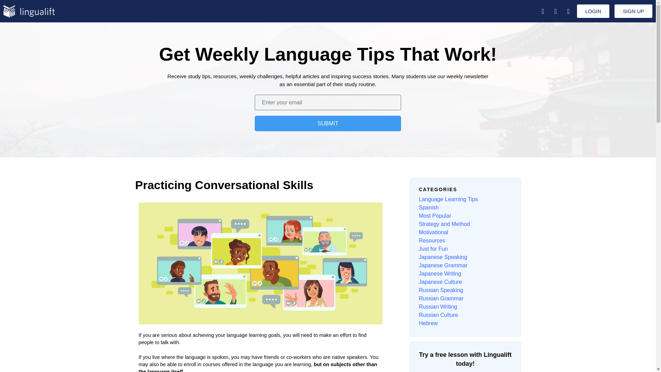  What do you see at coordinates (438, 307) in the screenshot?
I see `Russian Writing` at bounding box center [438, 307].